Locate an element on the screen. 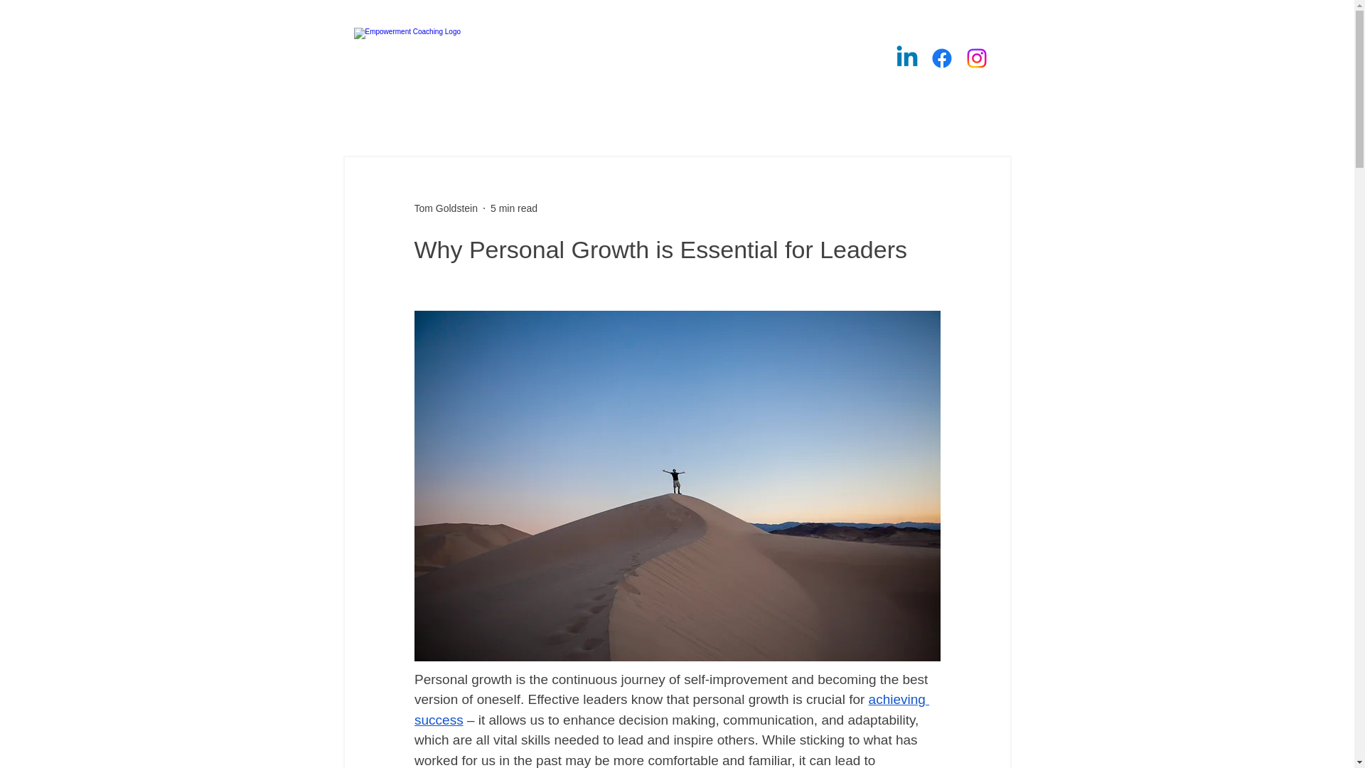 The width and height of the screenshot is (1365, 768). About is located at coordinates (971, 117).